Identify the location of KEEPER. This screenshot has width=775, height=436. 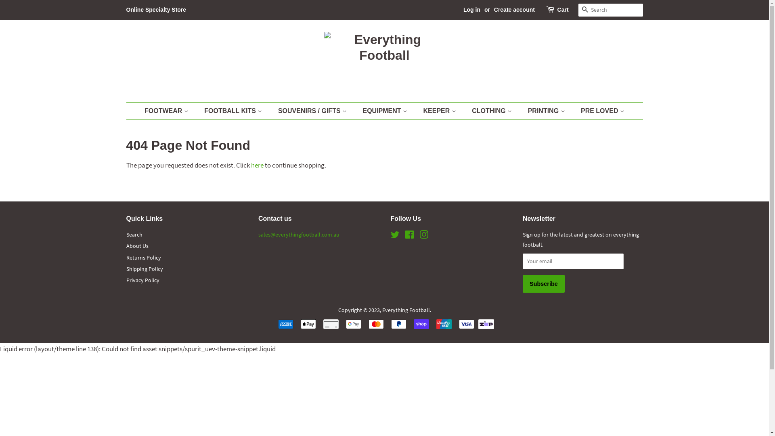
(441, 111).